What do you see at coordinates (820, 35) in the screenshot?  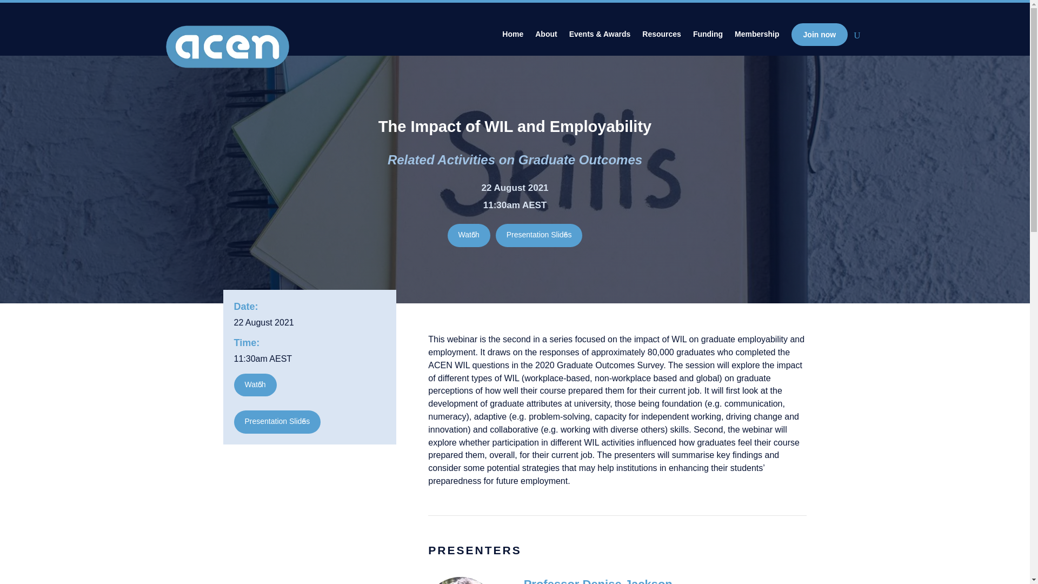 I see `Join now` at bounding box center [820, 35].